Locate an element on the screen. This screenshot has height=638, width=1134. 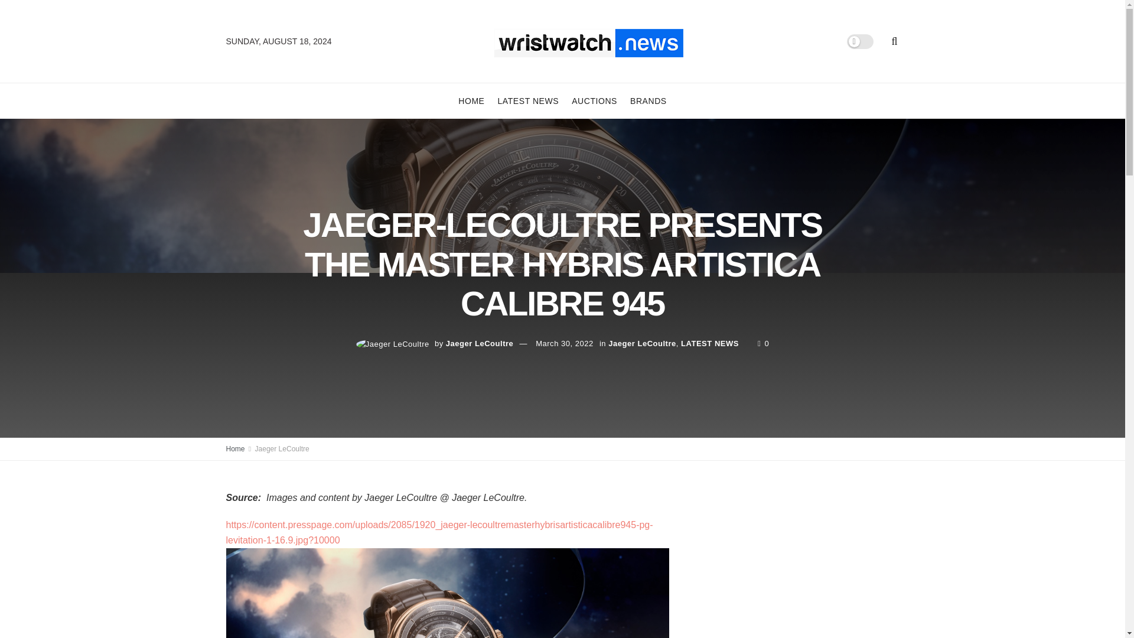
LATEST NEWS is located at coordinates (710, 343).